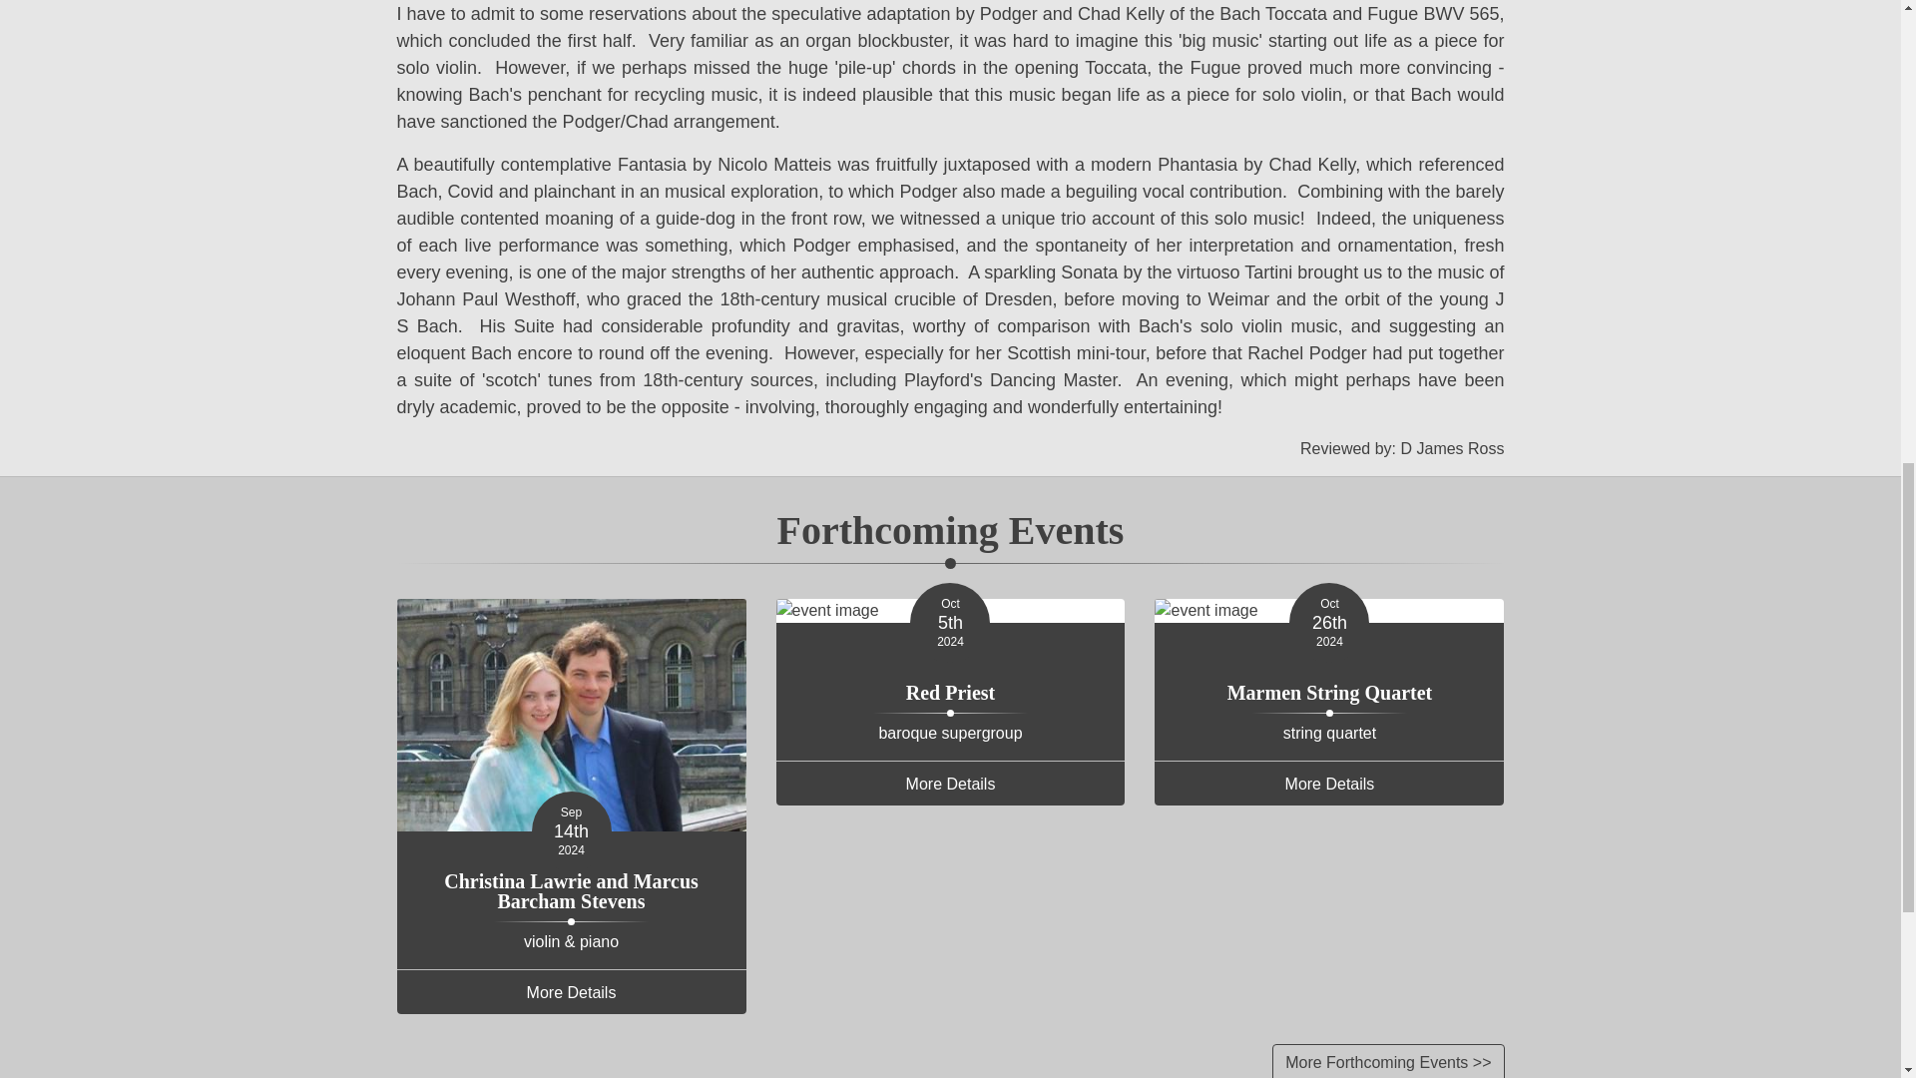 The image size is (1916, 1078). I want to click on More Details, so click(571, 992).